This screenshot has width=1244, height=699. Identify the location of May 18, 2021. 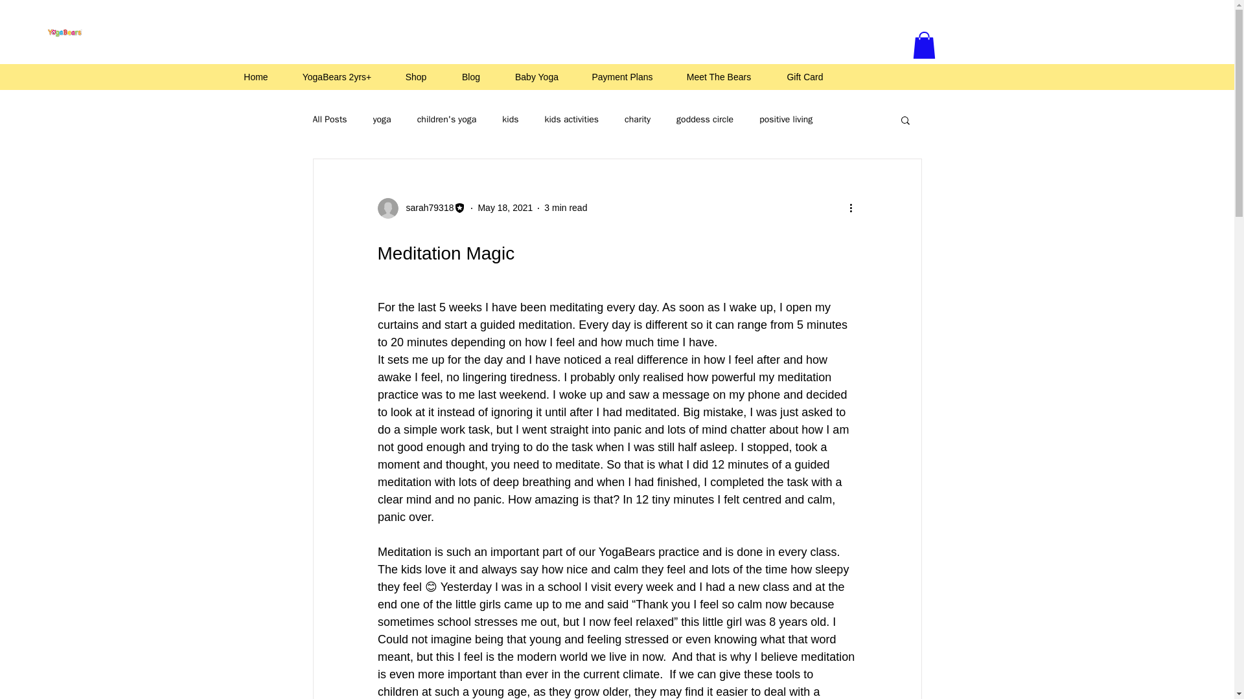
(505, 208).